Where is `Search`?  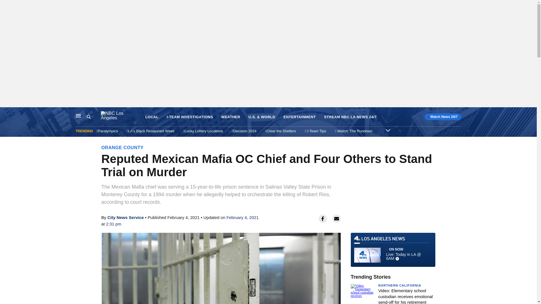
Search is located at coordinates (94, 117).